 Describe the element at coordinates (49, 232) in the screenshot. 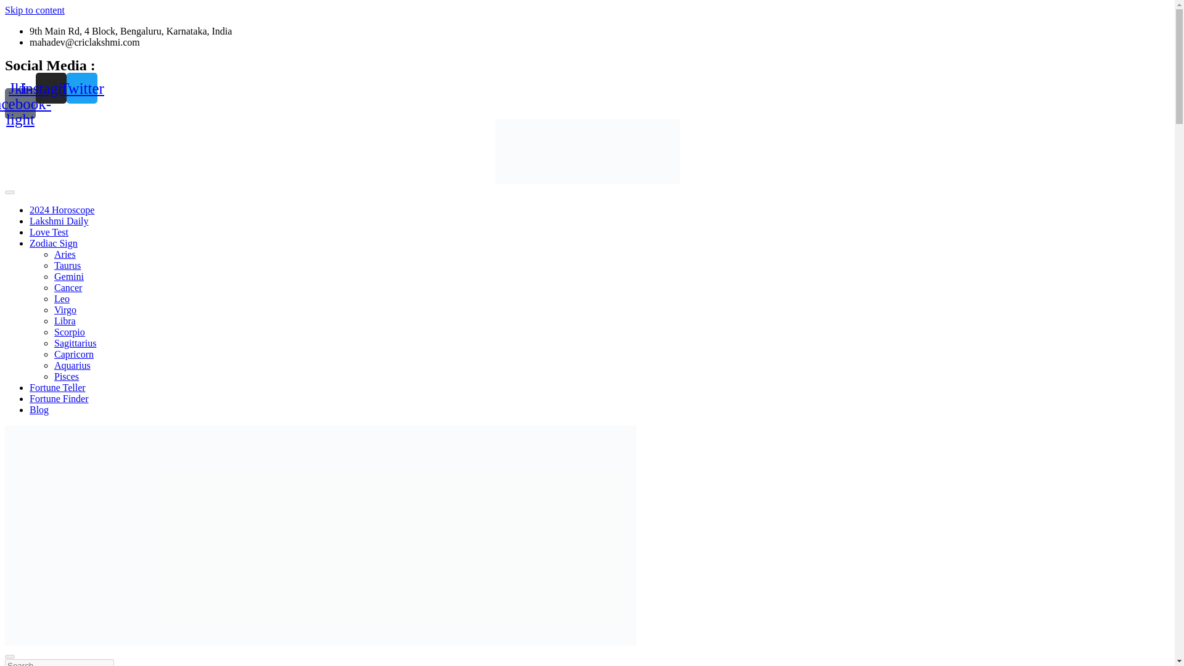

I see `Love Test` at that location.